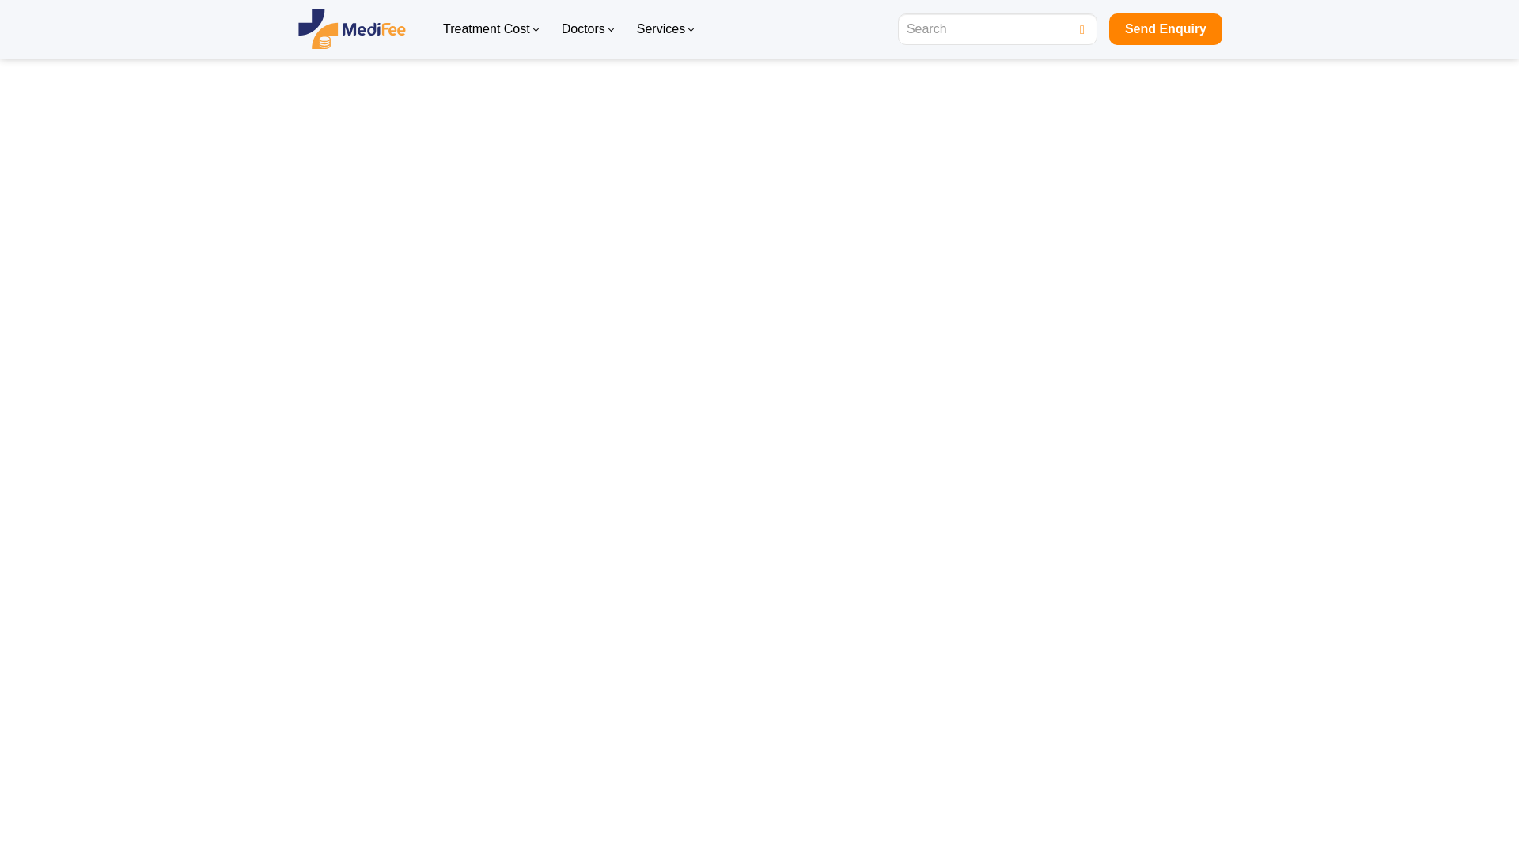 Image resolution: width=1519 pixels, height=854 pixels. I want to click on Send Enquiry, so click(1165, 29).